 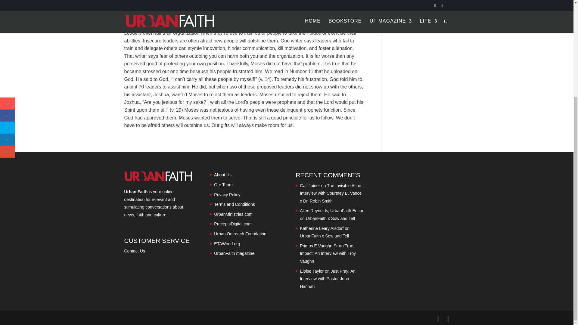 I want to click on UrbanFaith x Sow and Tell, so click(x=325, y=236).